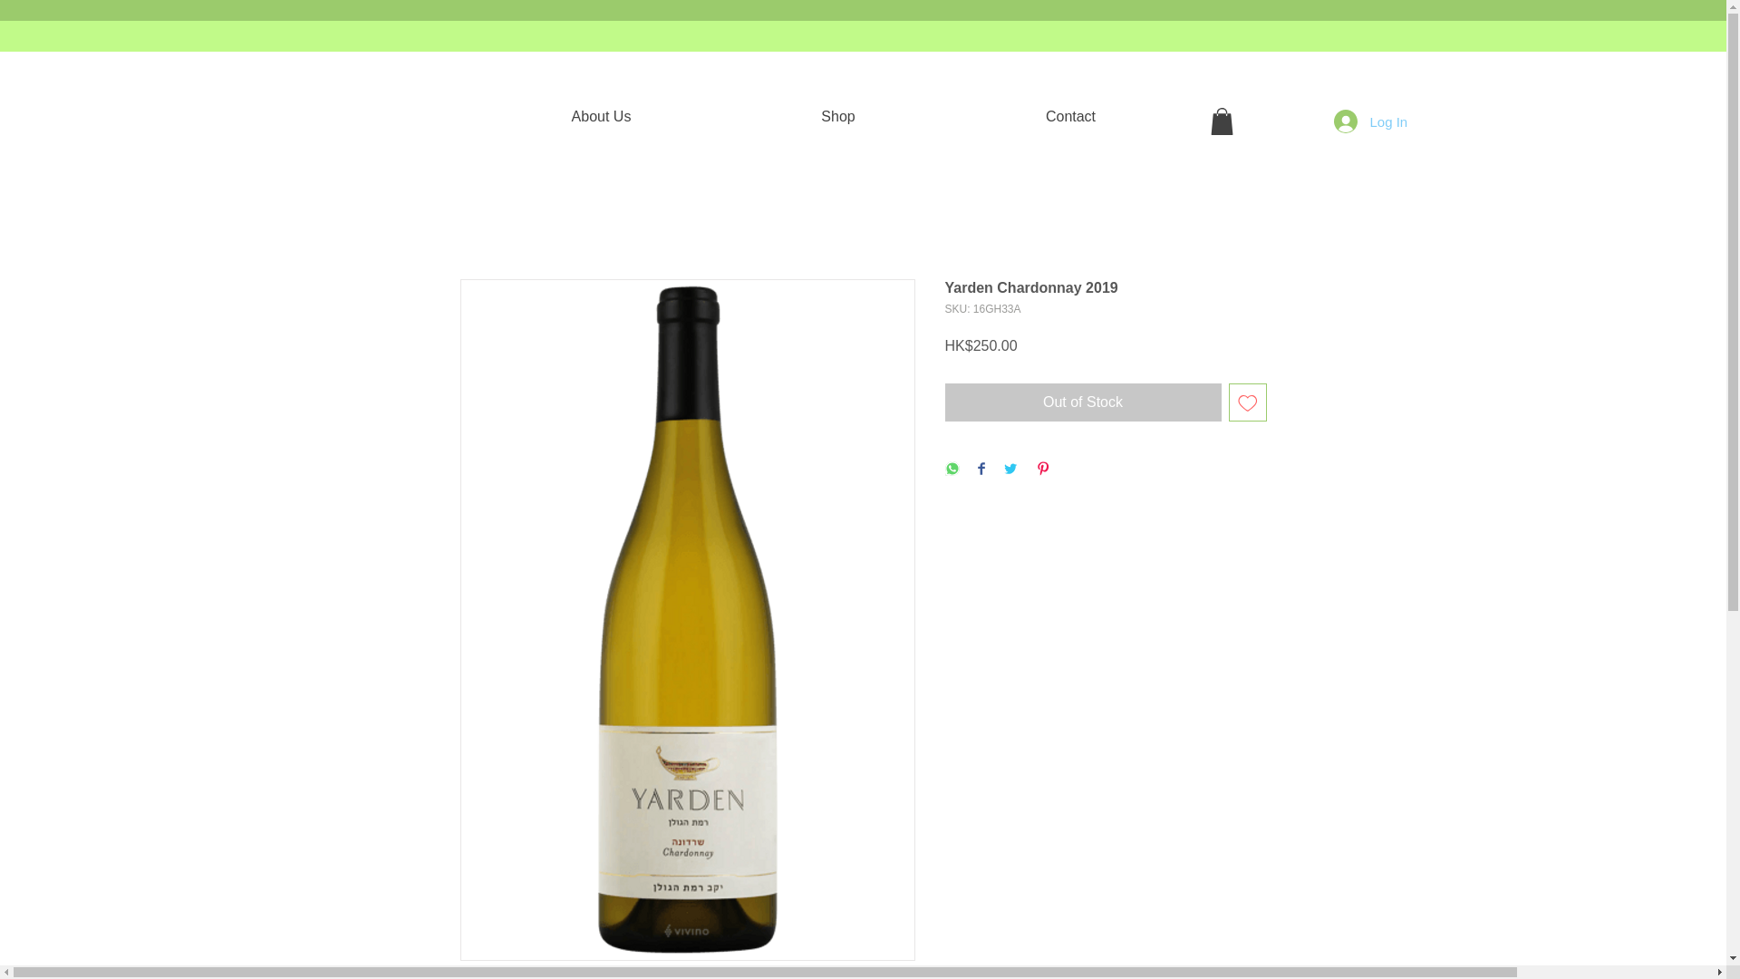 The image size is (1740, 979). I want to click on Contact, so click(1069, 116).